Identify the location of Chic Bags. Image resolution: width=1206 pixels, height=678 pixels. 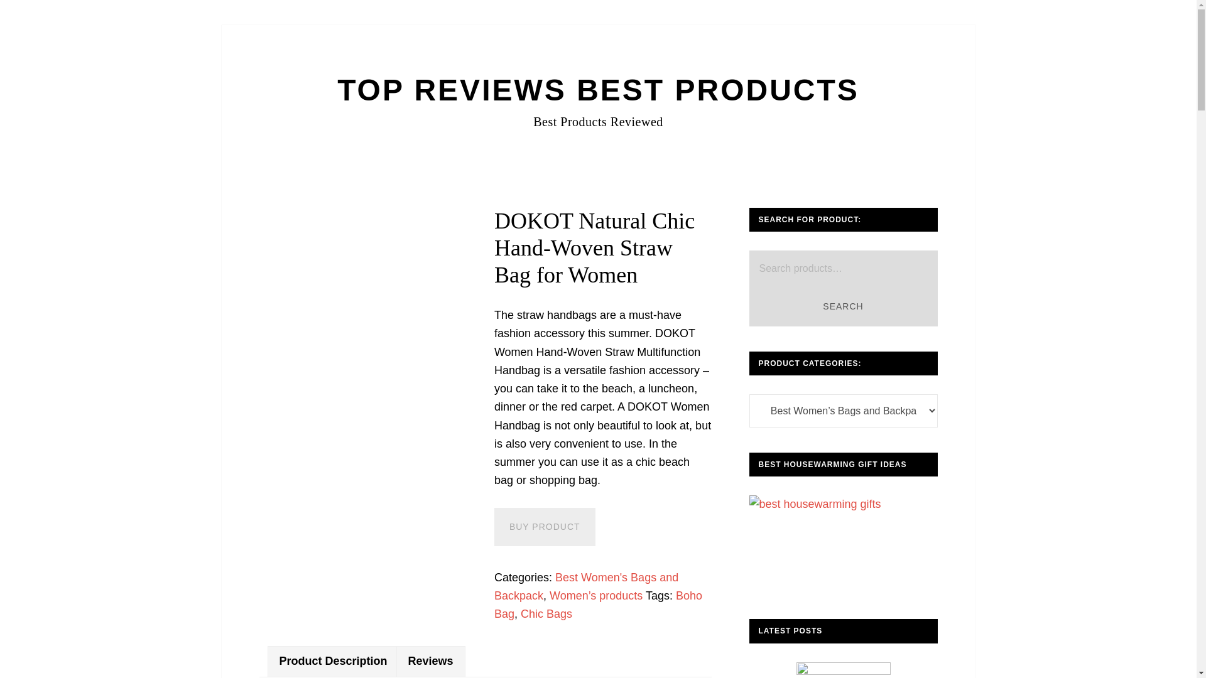
(546, 614).